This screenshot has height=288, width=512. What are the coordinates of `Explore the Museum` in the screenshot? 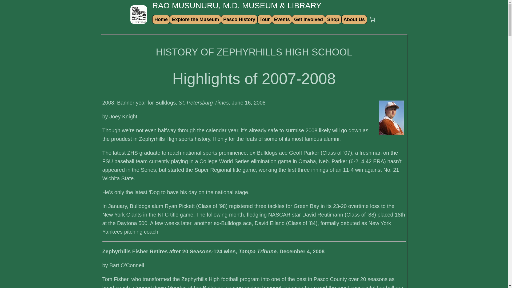 It's located at (195, 19).